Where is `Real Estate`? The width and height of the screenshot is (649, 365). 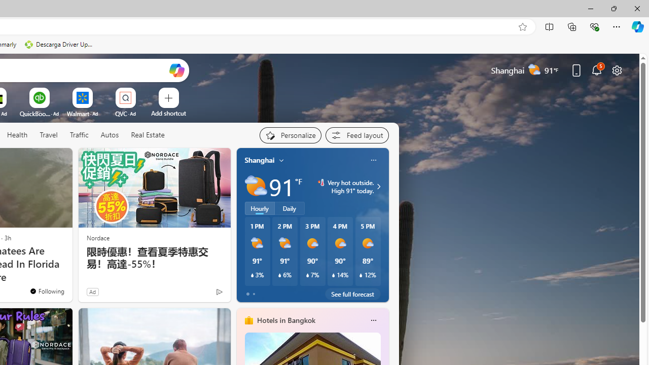
Real Estate is located at coordinates (148, 135).